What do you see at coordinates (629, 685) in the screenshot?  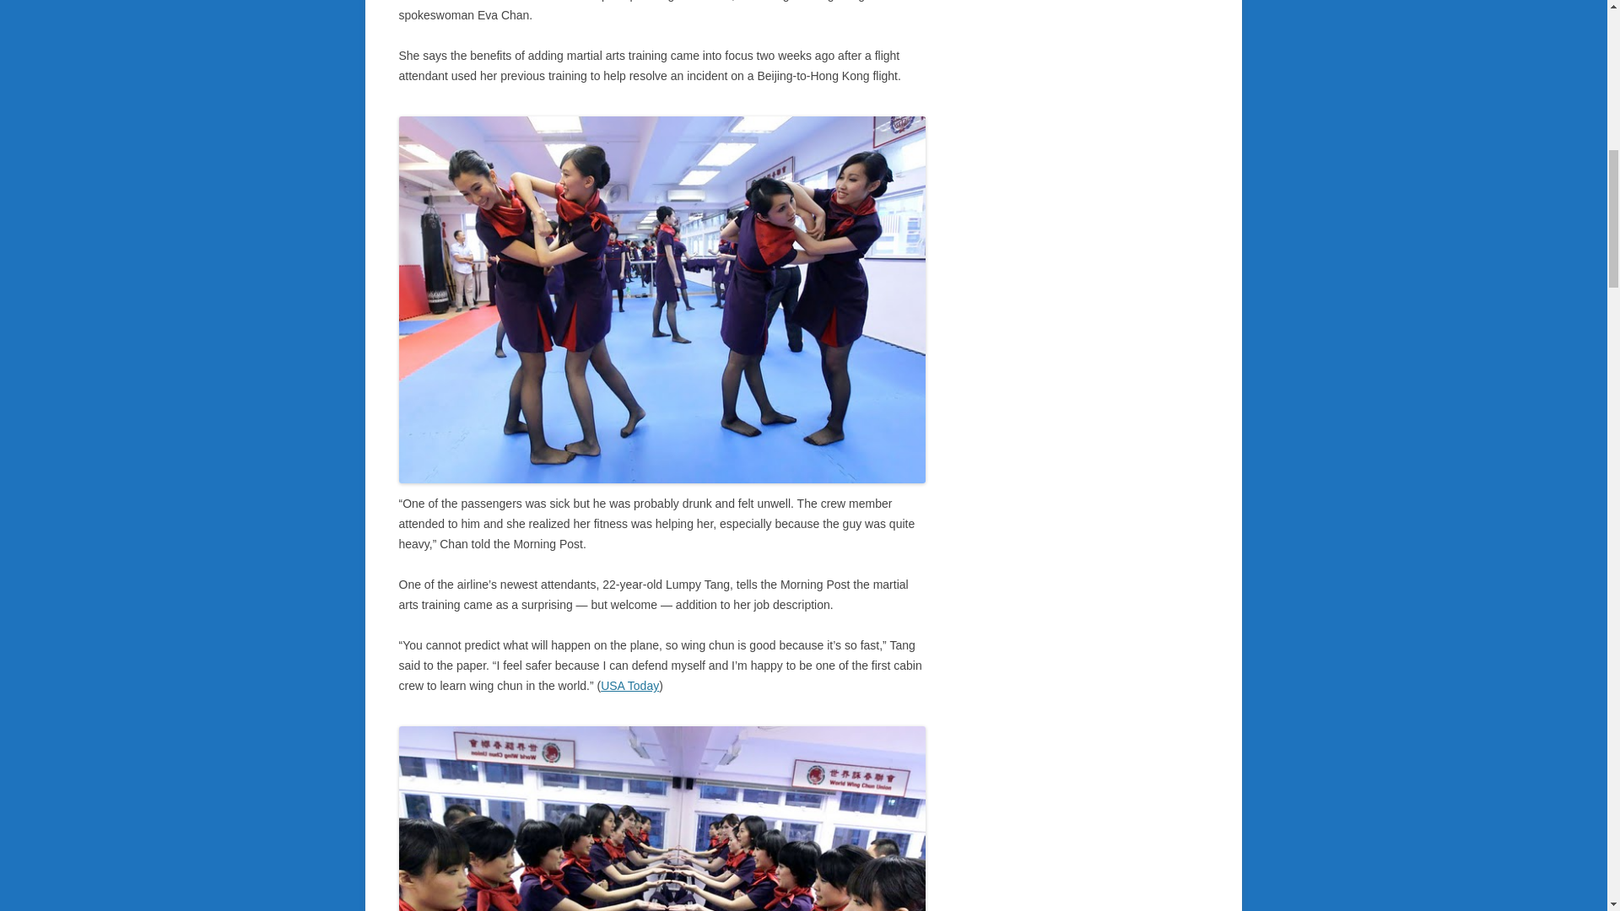 I see `USA Today` at bounding box center [629, 685].